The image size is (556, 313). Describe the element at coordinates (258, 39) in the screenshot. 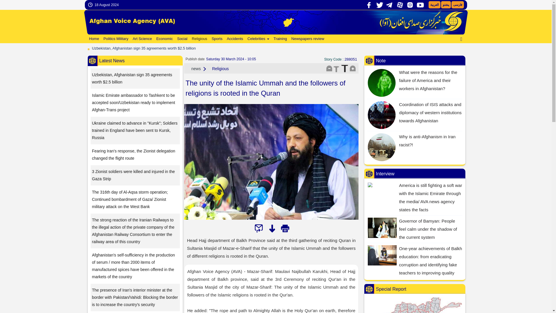

I see `Celebrities` at that location.